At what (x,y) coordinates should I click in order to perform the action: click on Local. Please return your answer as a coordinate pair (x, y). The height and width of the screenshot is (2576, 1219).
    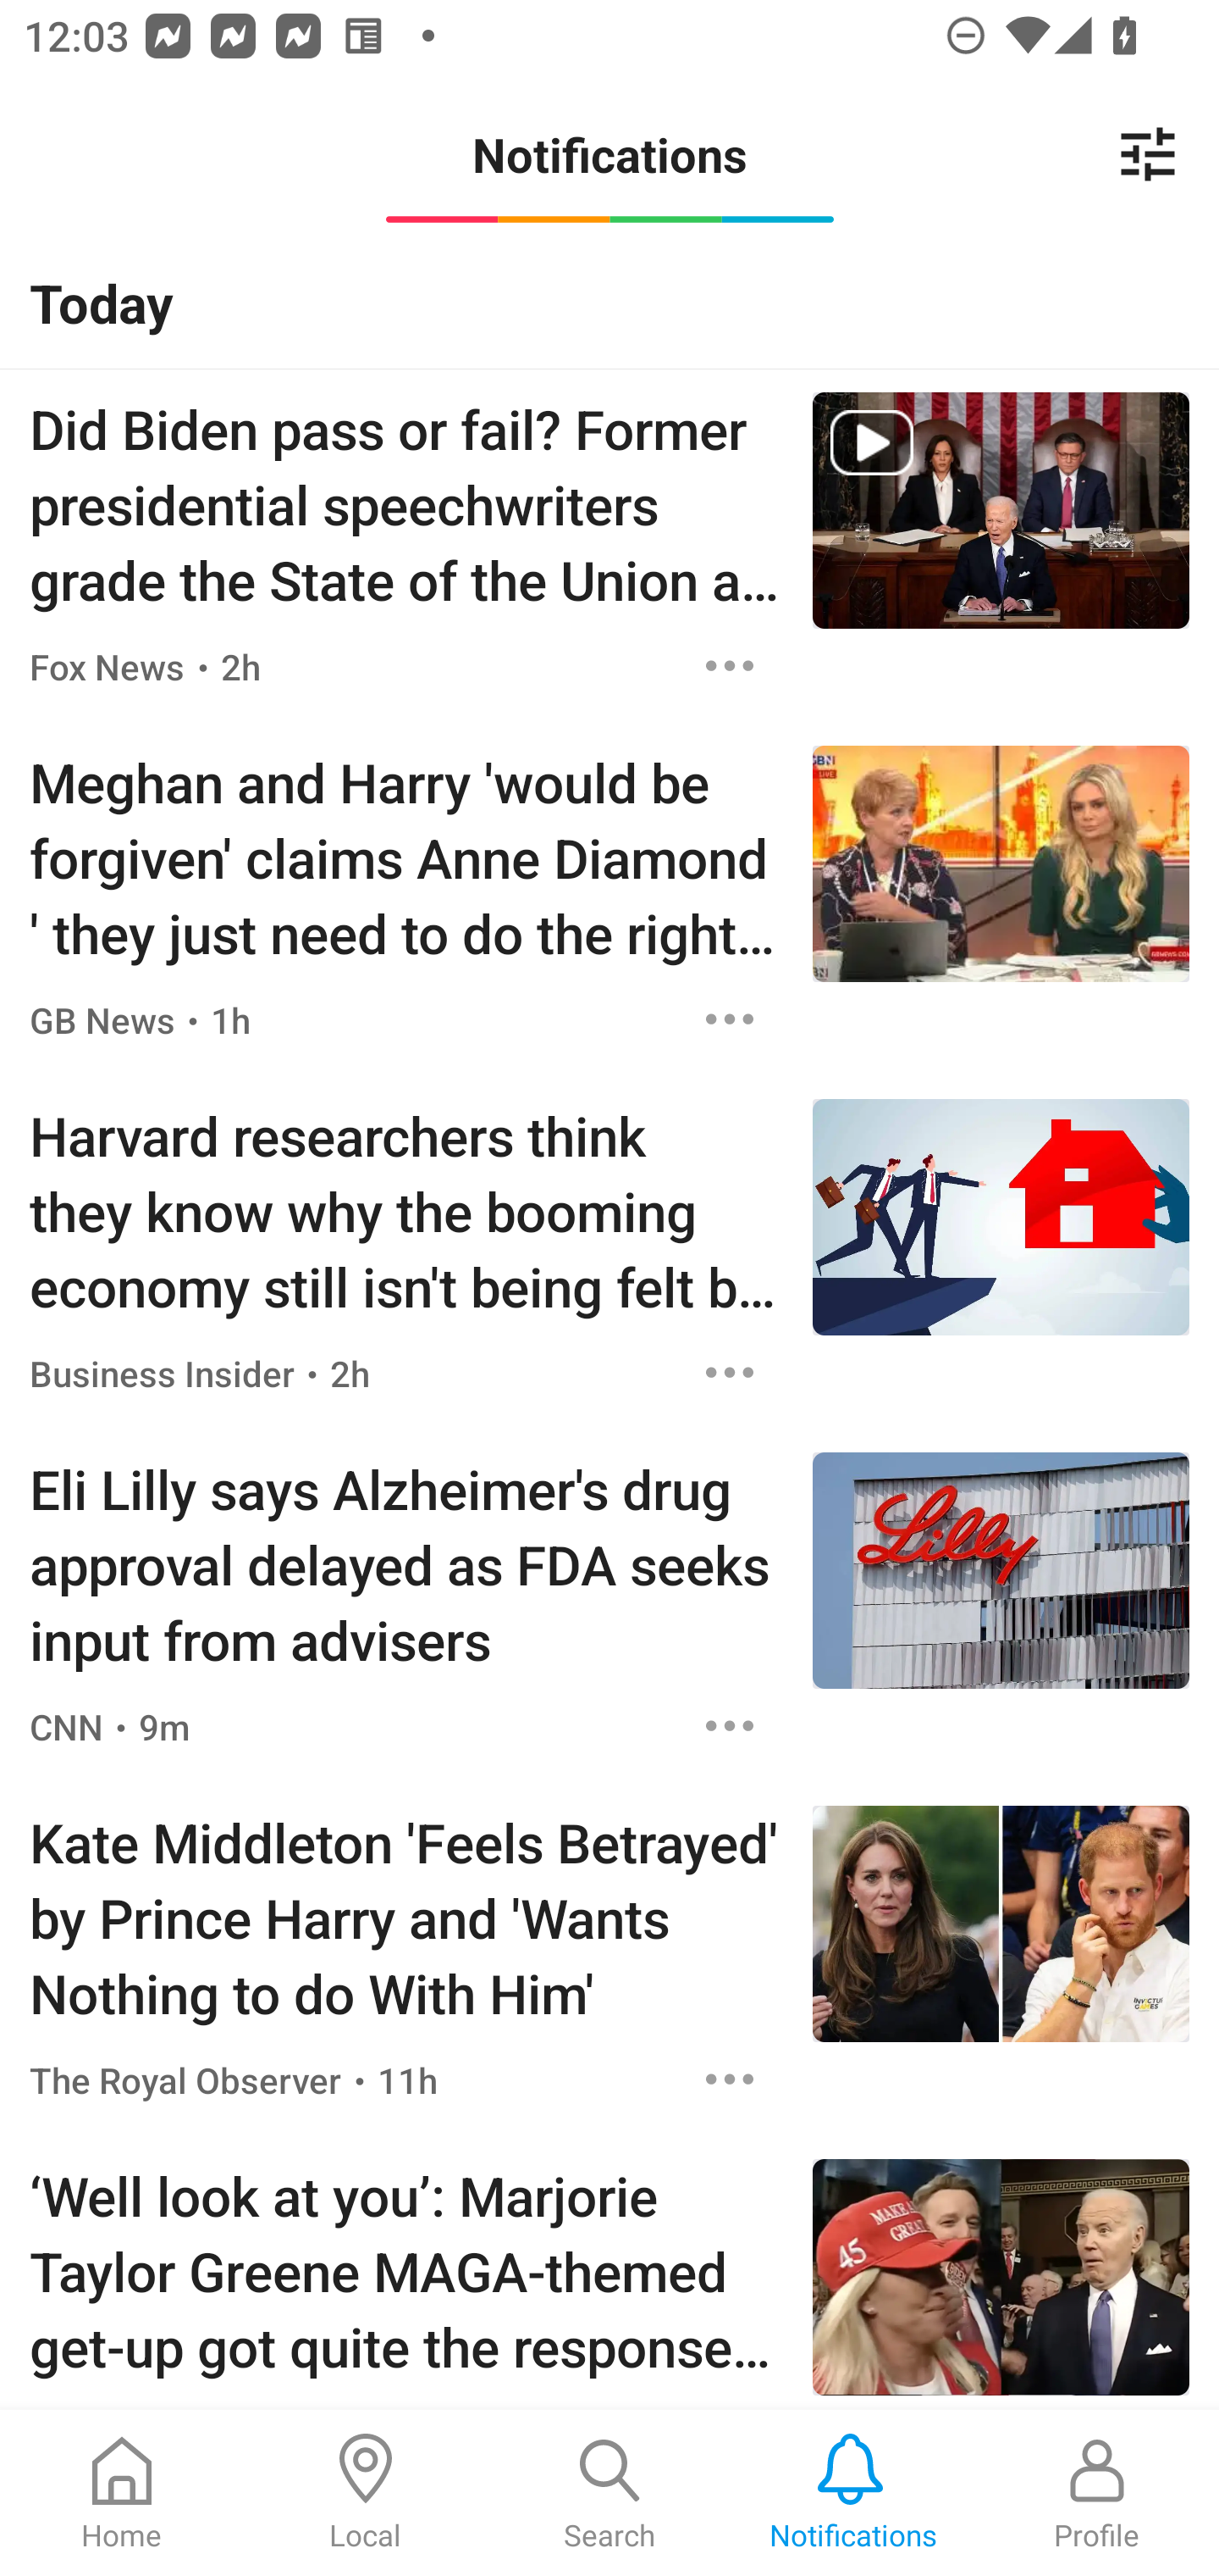
    Looking at the image, I should click on (366, 2493).